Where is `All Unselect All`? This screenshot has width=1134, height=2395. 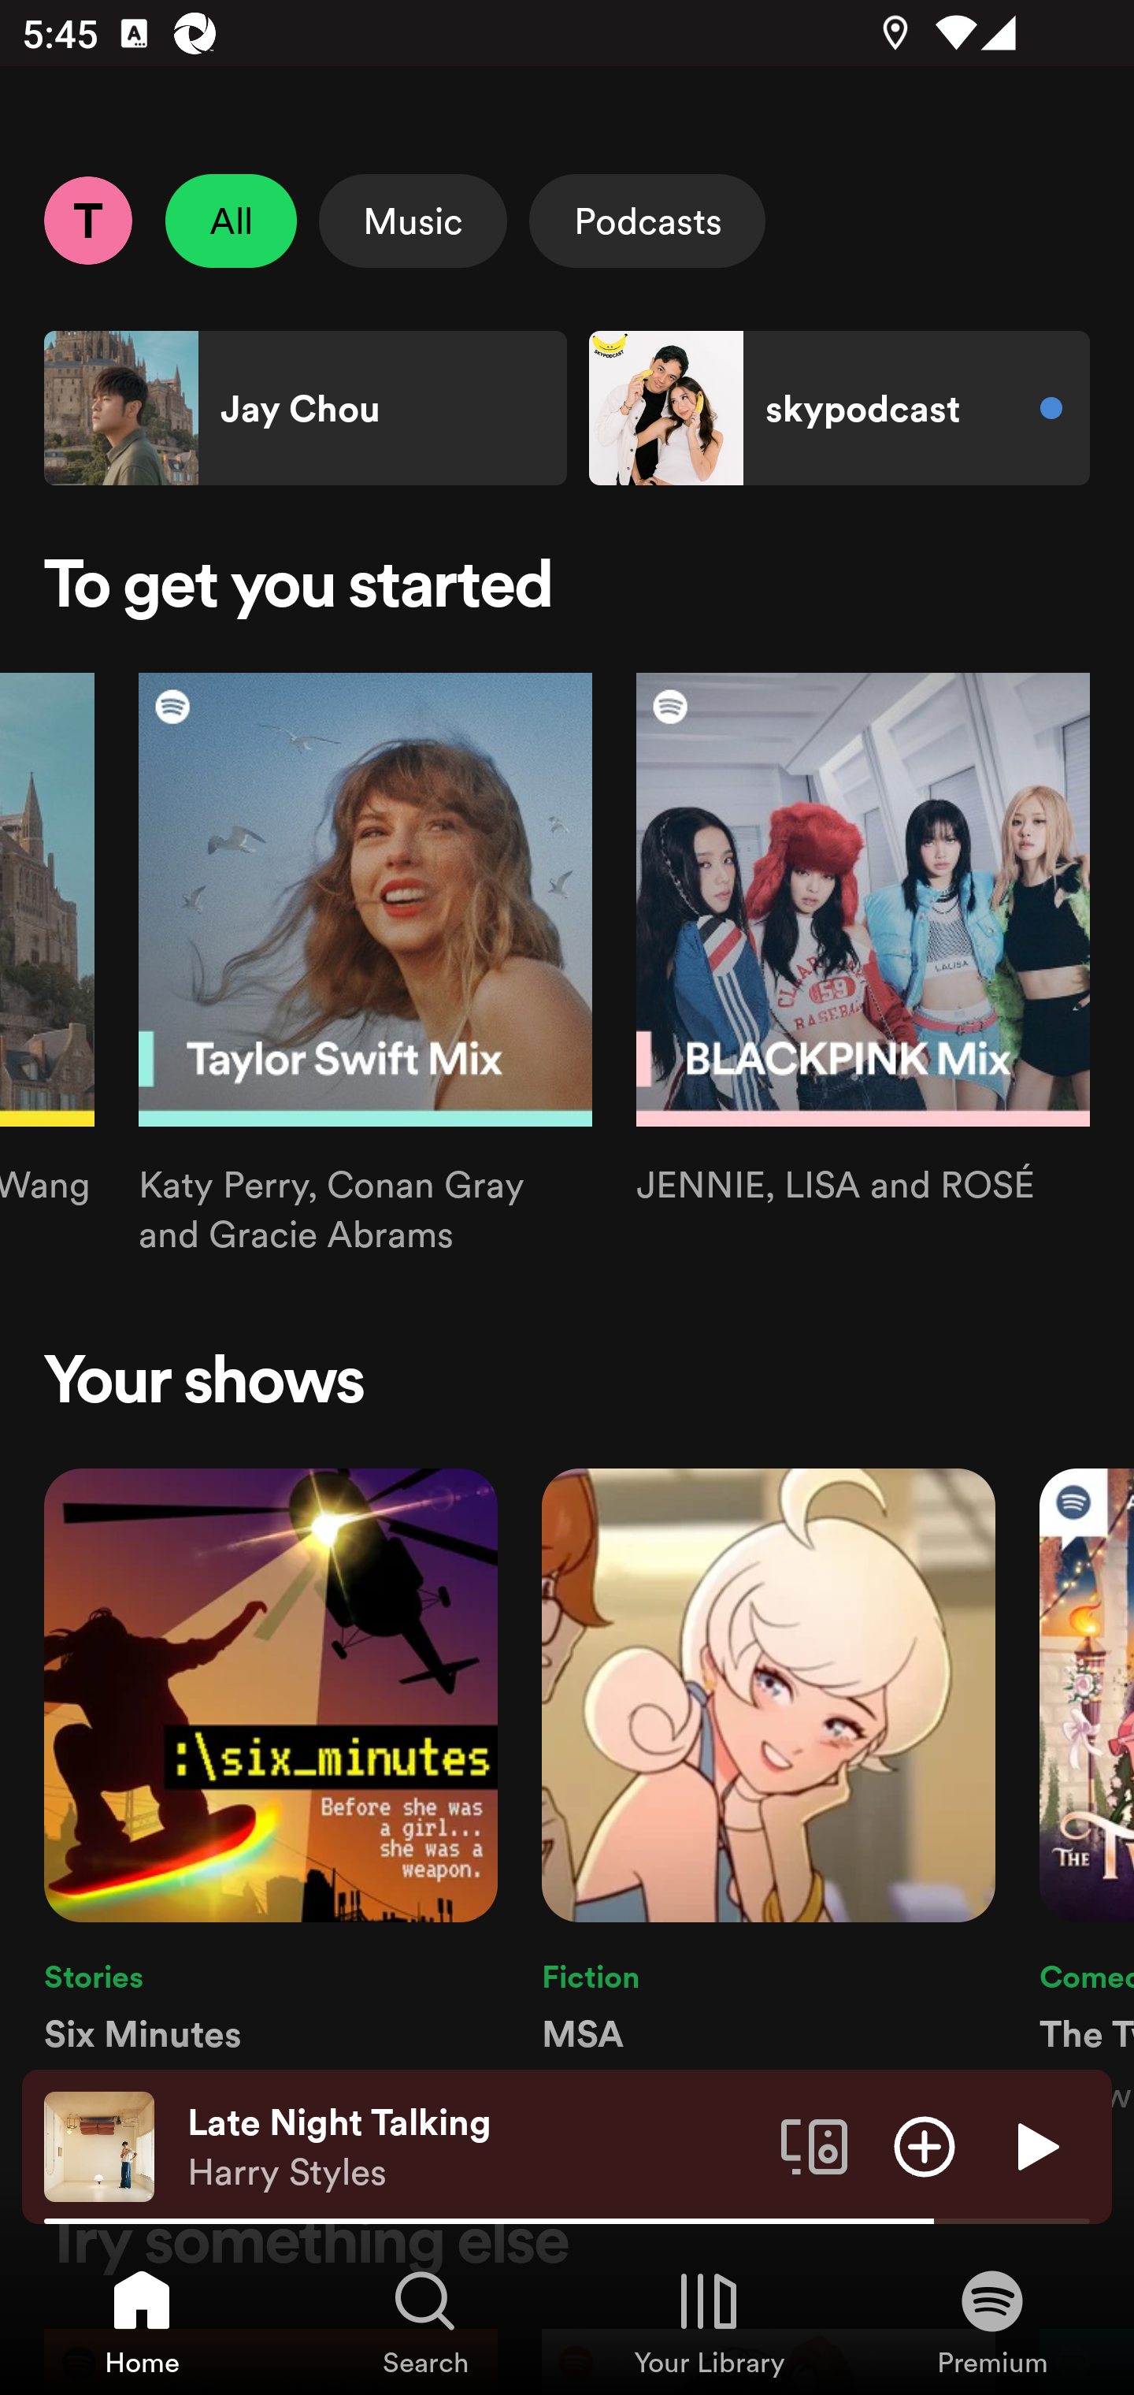
All Unselect All is located at coordinates (232, 221).